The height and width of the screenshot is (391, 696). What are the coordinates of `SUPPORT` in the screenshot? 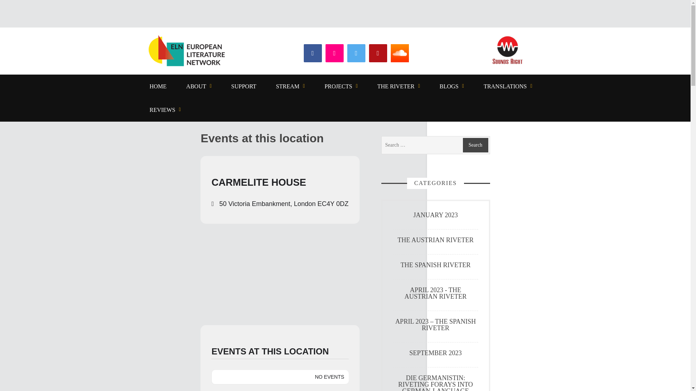 It's located at (244, 86).